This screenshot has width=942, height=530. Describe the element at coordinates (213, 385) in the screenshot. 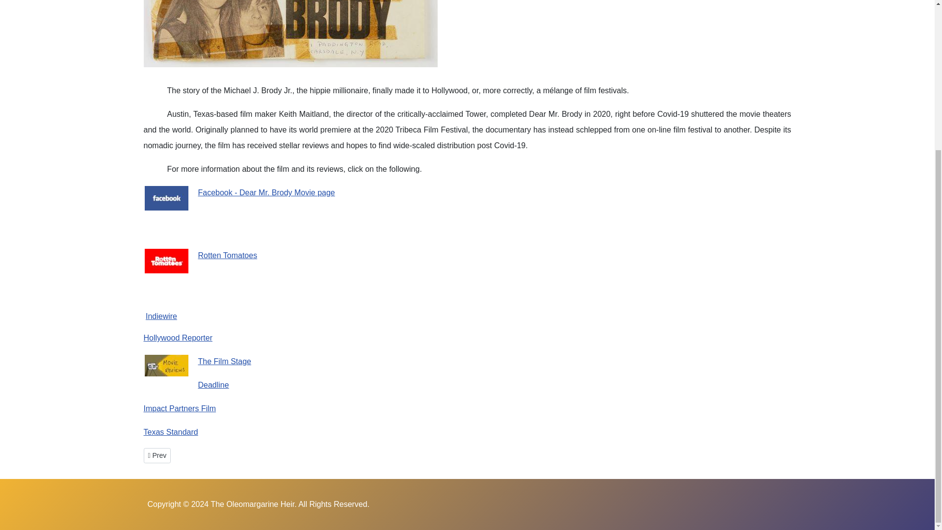

I see `Indiewire` at that location.